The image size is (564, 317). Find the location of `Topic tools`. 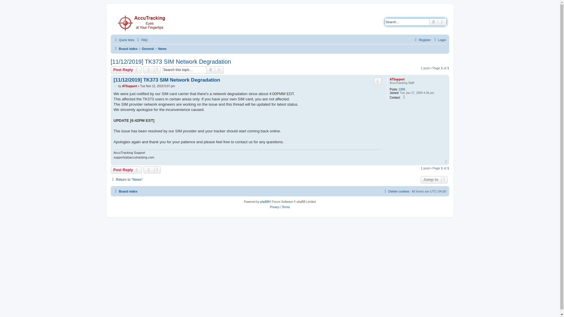

Topic tools is located at coordinates (152, 70).